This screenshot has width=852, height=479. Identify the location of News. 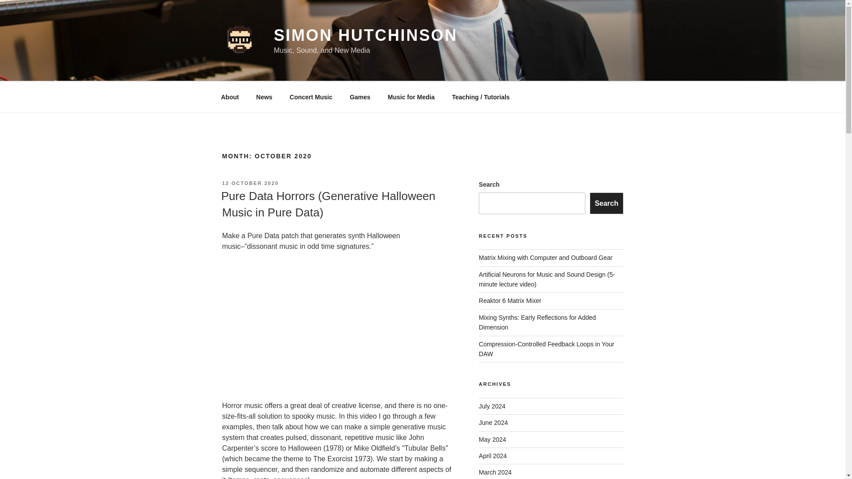
(264, 97).